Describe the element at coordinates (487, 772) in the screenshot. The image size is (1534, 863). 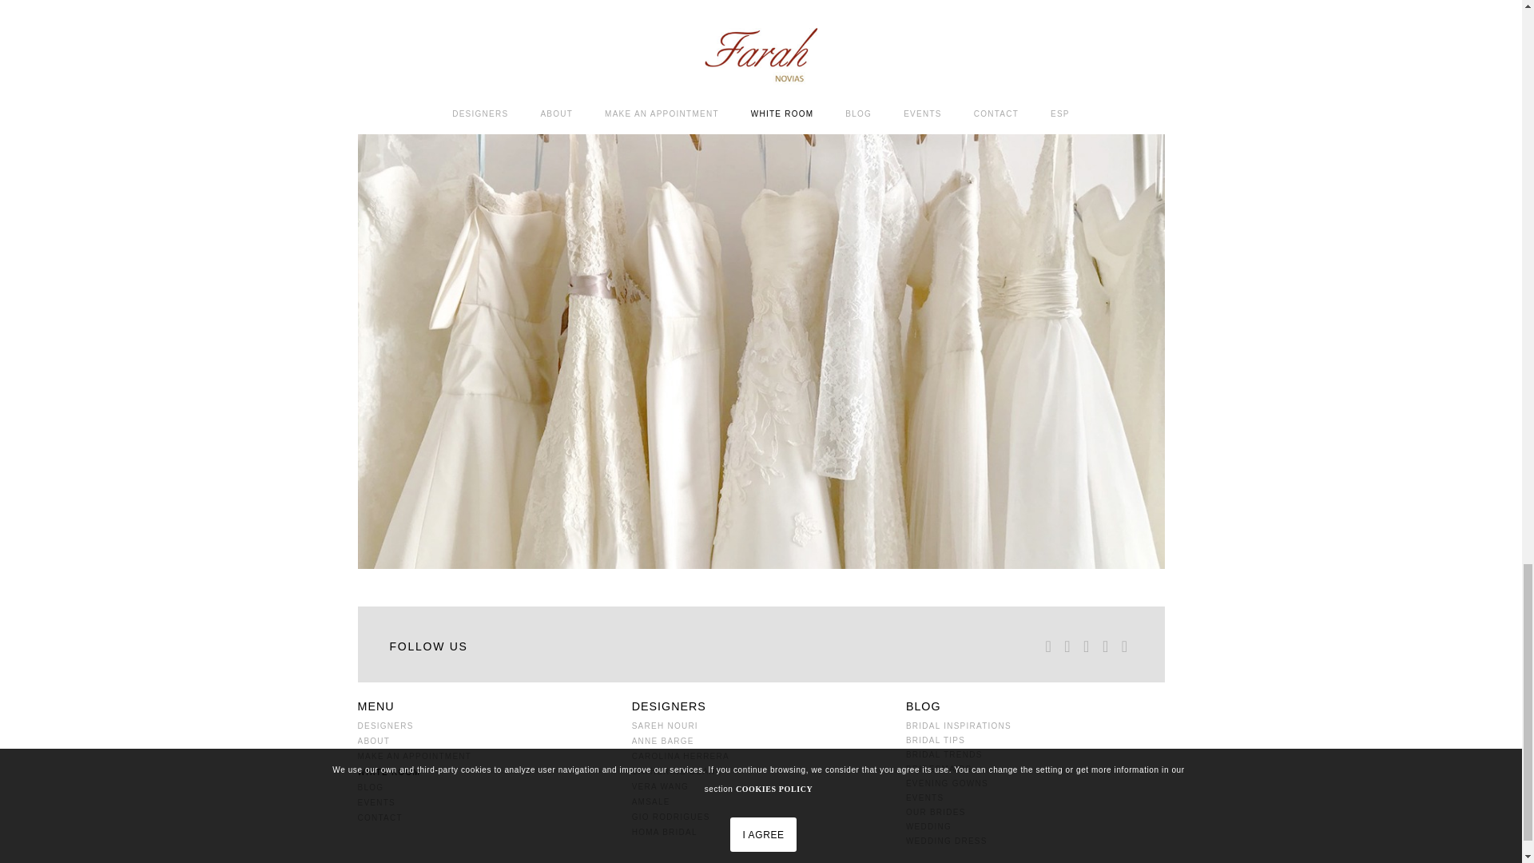
I see `WHITE ROOM` at that location.